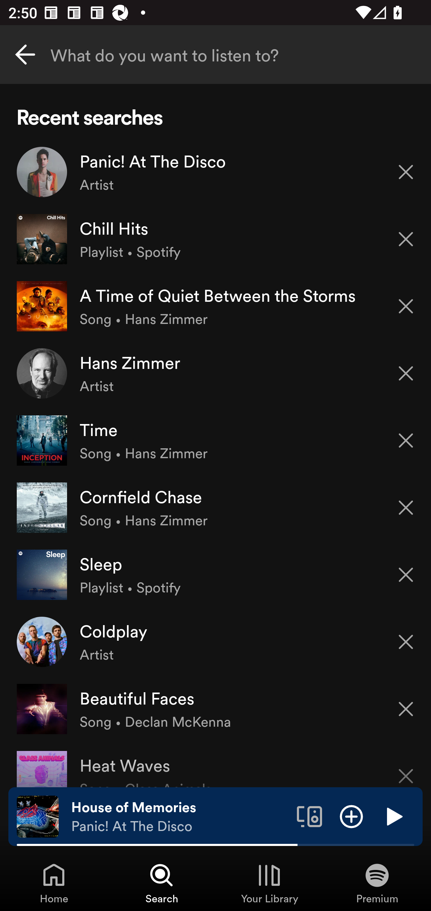 This screenshot has width=431, height=911. I want to click on House of Memories Panic! At The Disco, so click(180, 817).